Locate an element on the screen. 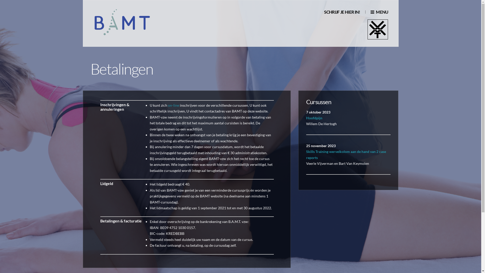 The image size is (485, 273). MENU is located at coordinates (379, 12).